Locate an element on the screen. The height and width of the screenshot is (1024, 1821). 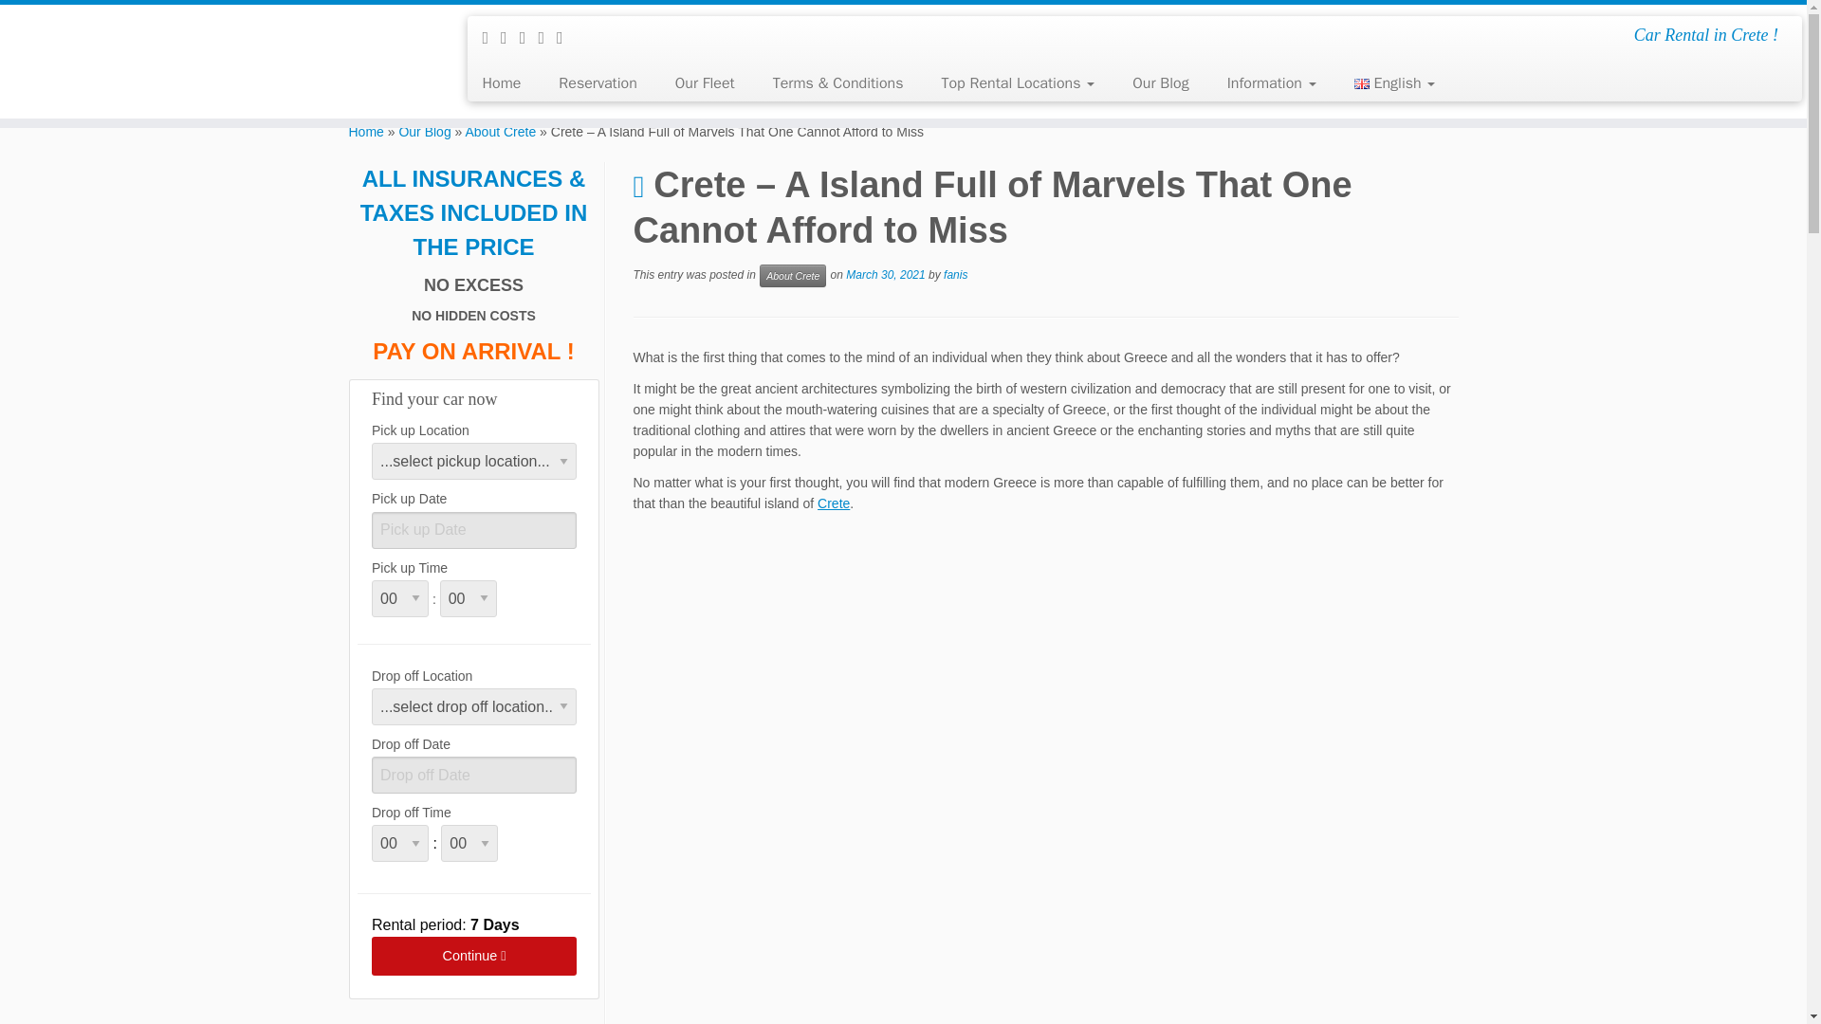
About Crete is located at coordinates (499, 131).